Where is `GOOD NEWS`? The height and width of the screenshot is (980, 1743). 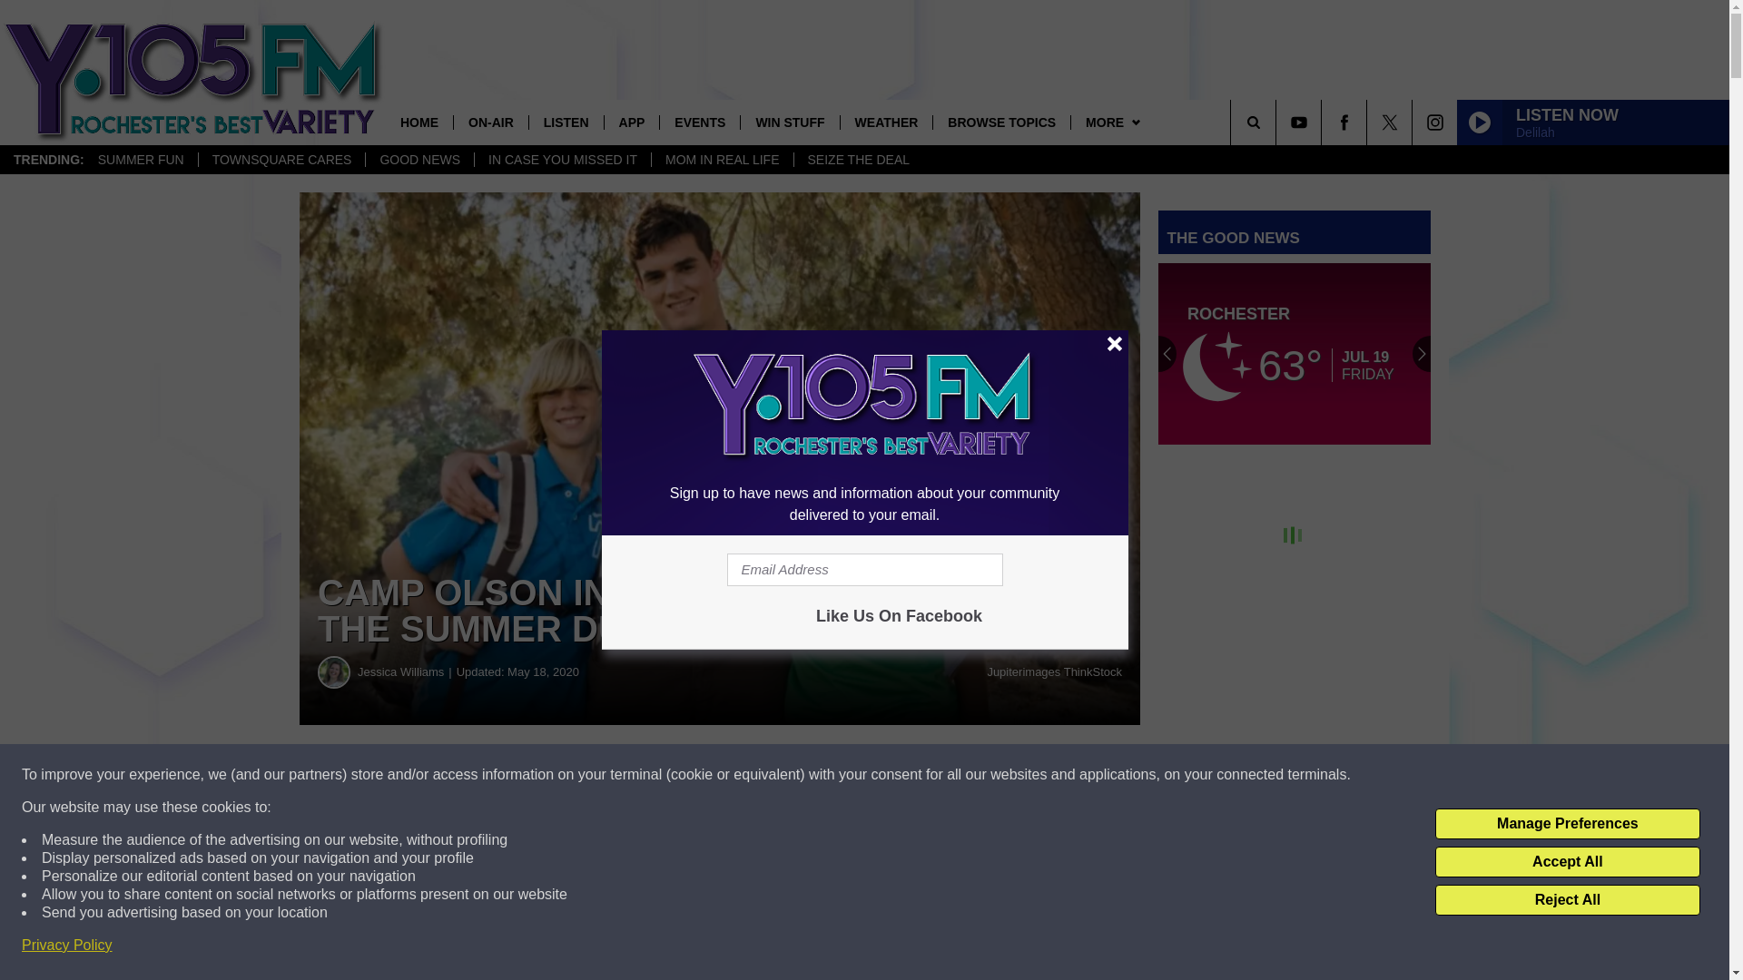
GOOD NEWS is located at coordinates (419, 160).